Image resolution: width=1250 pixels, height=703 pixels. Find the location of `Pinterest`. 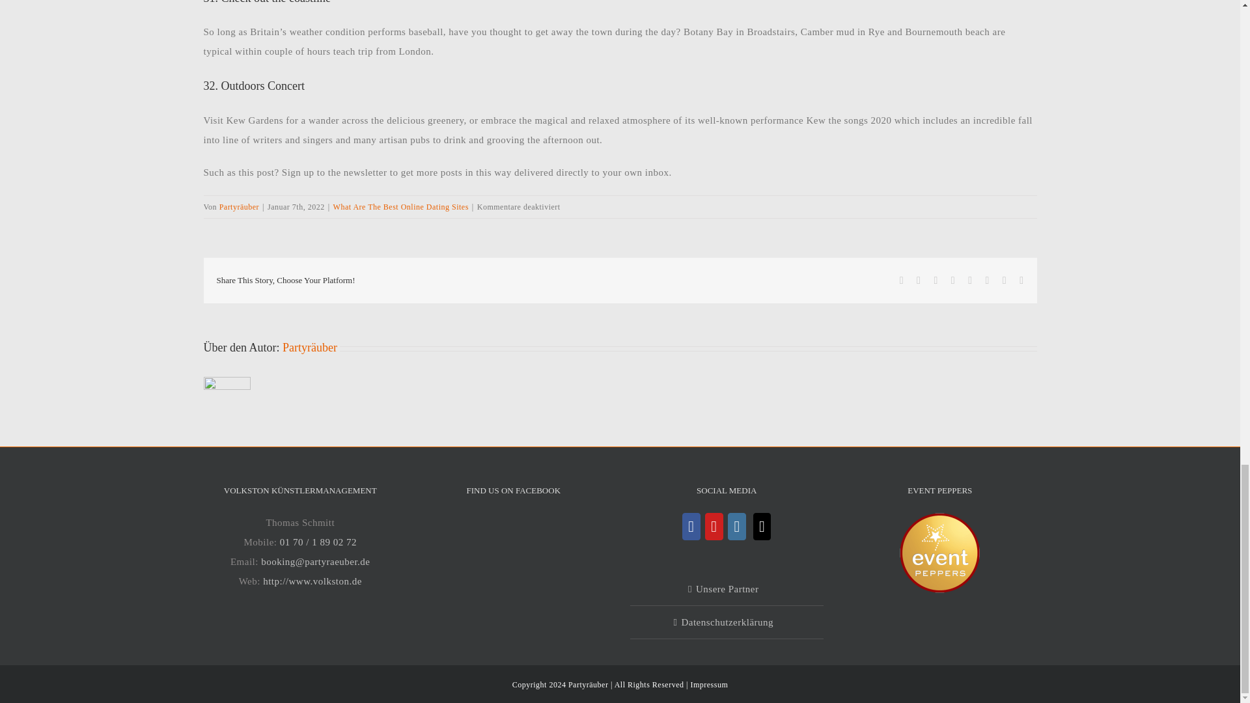

Pinterest is located at coordinates (986, 280).